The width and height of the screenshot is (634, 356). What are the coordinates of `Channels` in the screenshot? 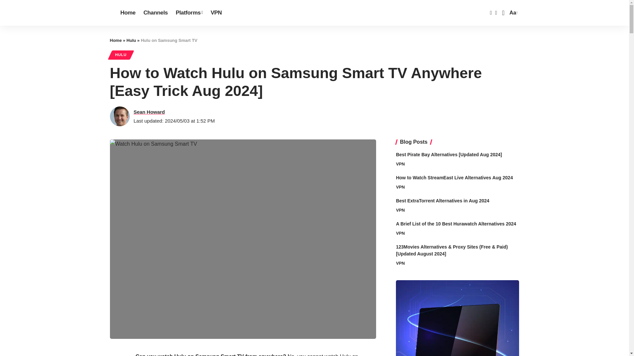 It's located at (156, 13).